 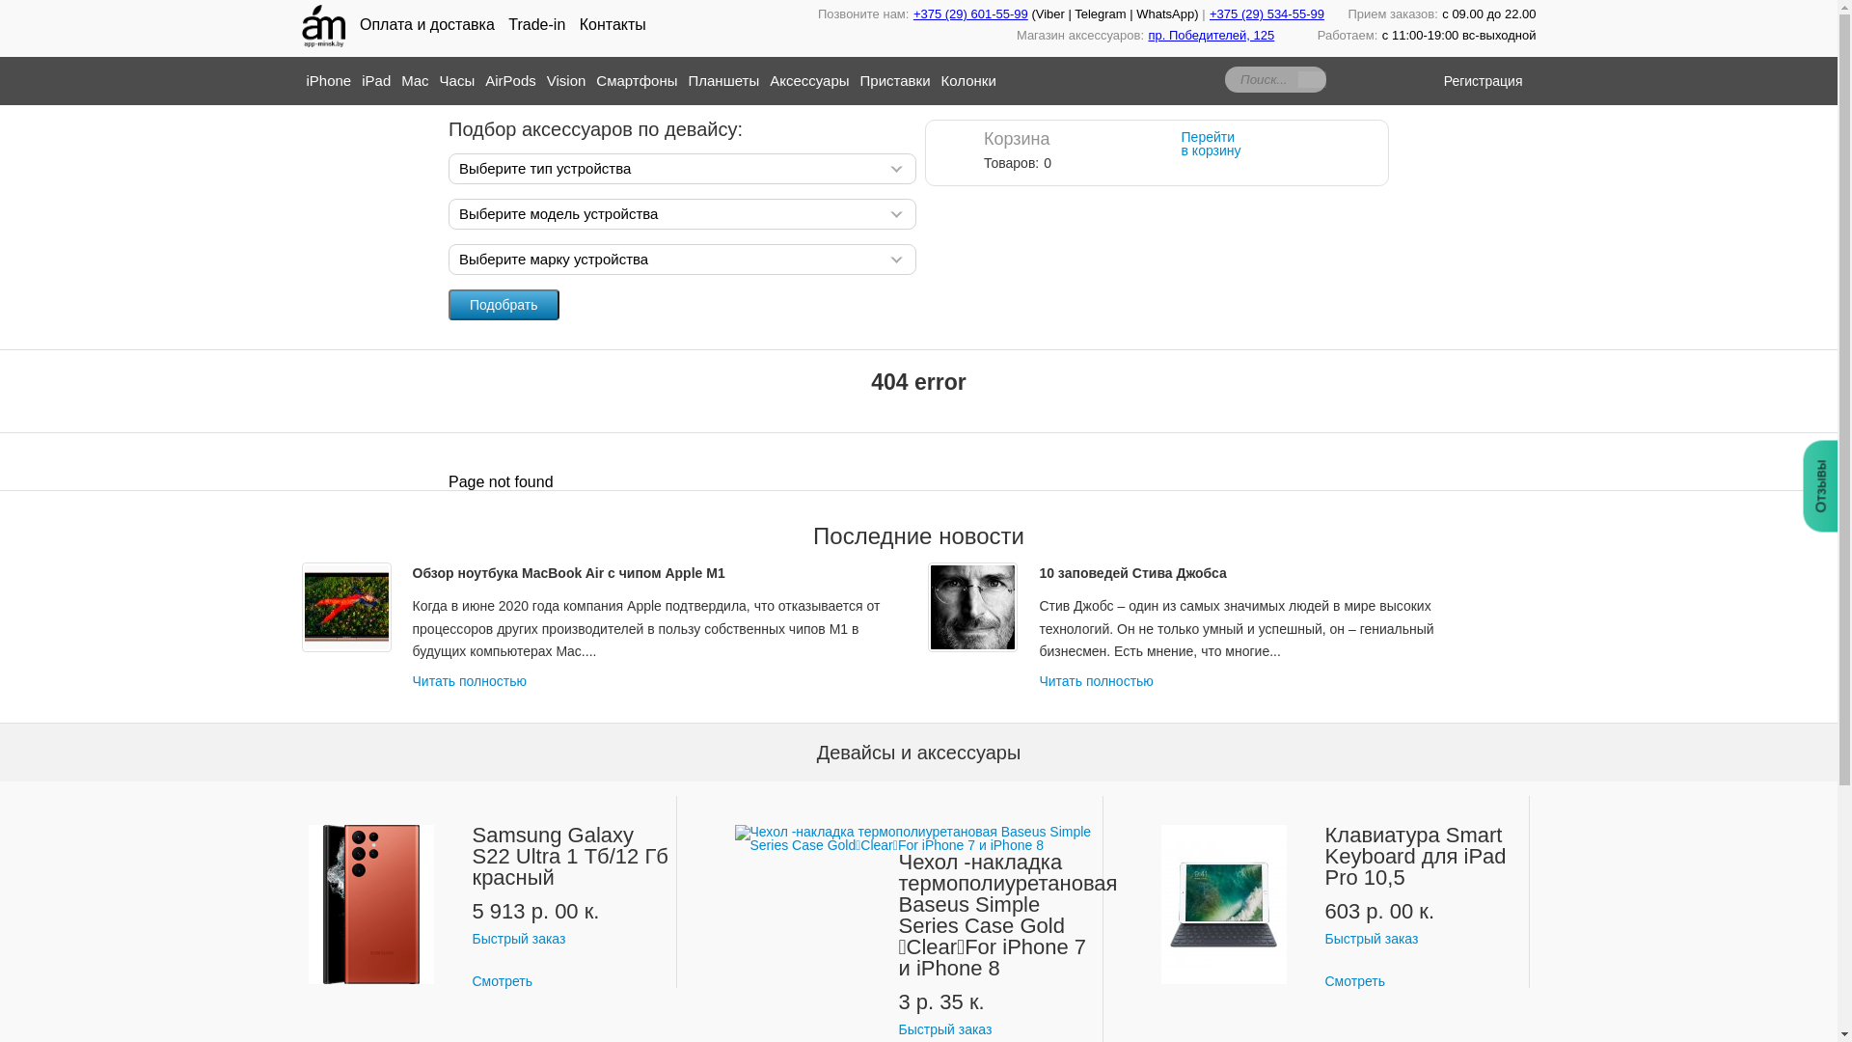 I want to click on +375 (29) 534-55-99, so click(x=1267, y=14).